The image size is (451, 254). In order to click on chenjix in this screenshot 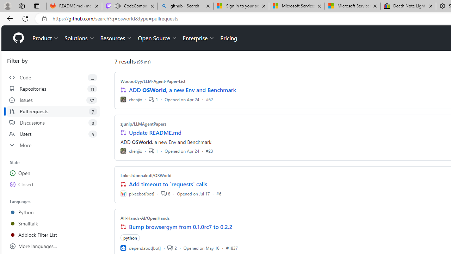, I will do `click(131, 151)`.